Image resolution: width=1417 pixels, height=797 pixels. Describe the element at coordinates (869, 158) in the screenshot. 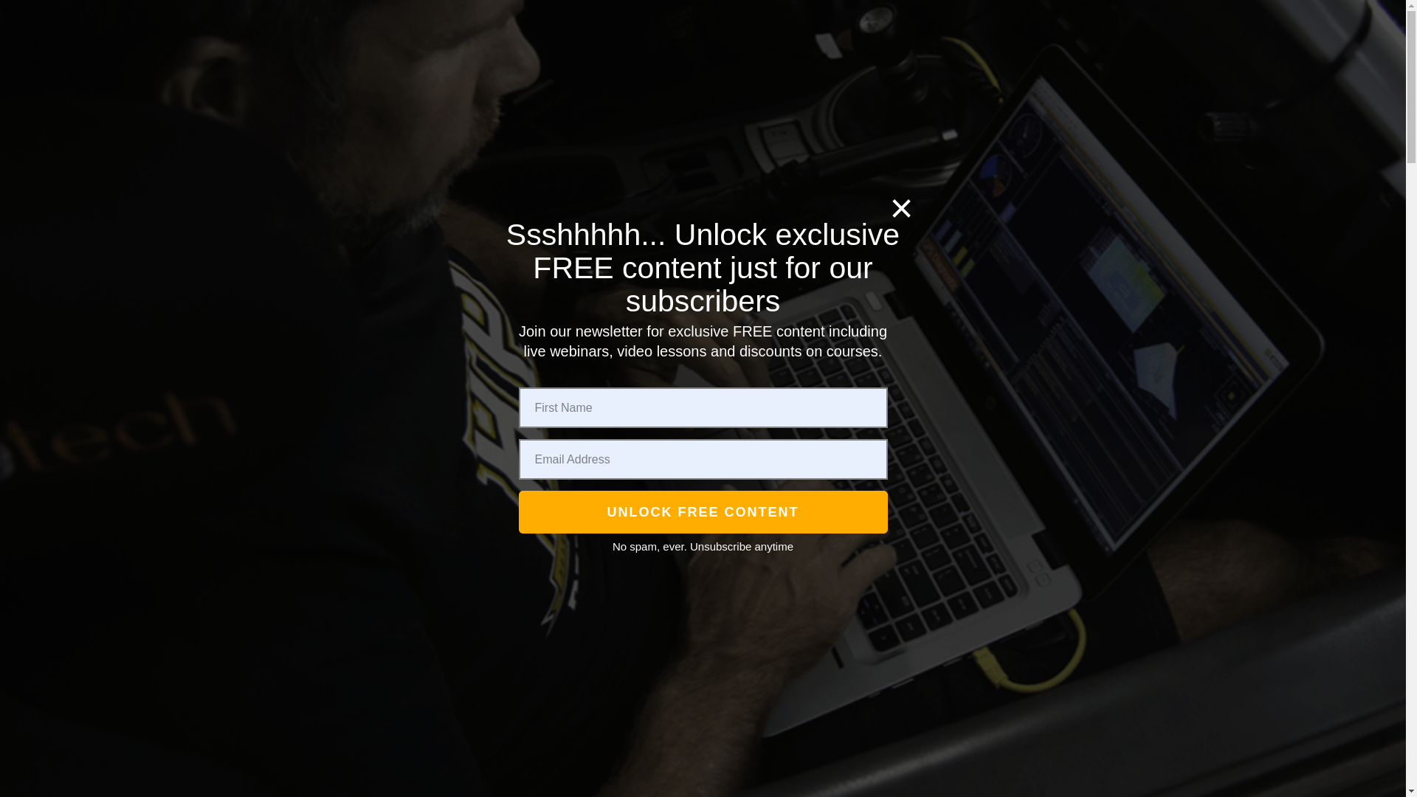

I see `WEBINARS` at that location.